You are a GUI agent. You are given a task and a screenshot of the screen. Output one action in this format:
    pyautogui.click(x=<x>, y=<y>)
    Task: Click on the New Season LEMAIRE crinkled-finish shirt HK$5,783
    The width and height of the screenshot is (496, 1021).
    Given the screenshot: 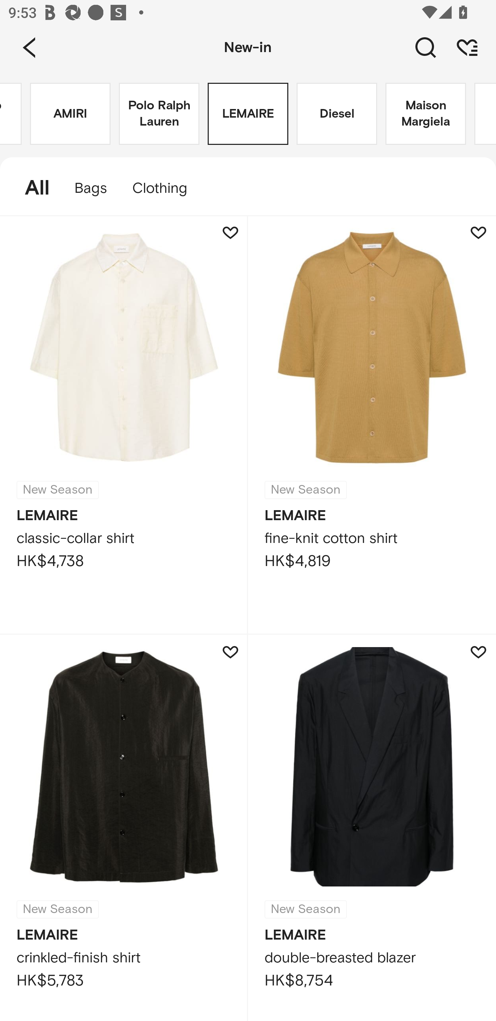 What is the action you would take?
    pyautogui.click(x=124, y=828)
    